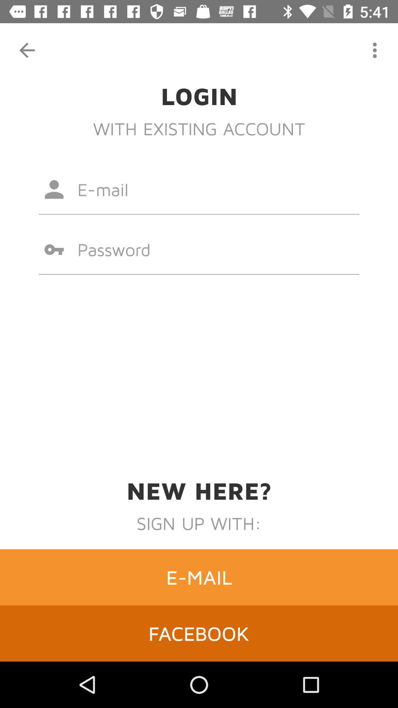  Describe the element at coordinates (199, 577) in the screenshot. I see `press e-mail` at that location.